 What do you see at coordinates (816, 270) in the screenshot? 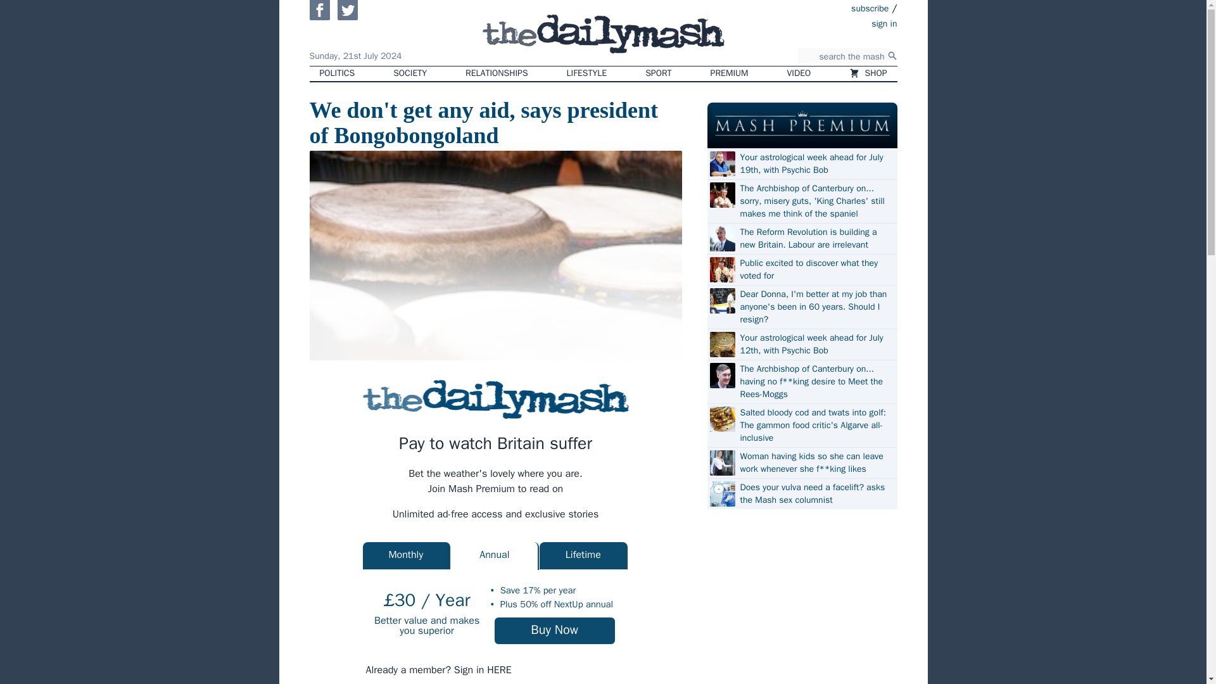
I see `Public excited to discover what they voted for` at bounding box center [816, 270].